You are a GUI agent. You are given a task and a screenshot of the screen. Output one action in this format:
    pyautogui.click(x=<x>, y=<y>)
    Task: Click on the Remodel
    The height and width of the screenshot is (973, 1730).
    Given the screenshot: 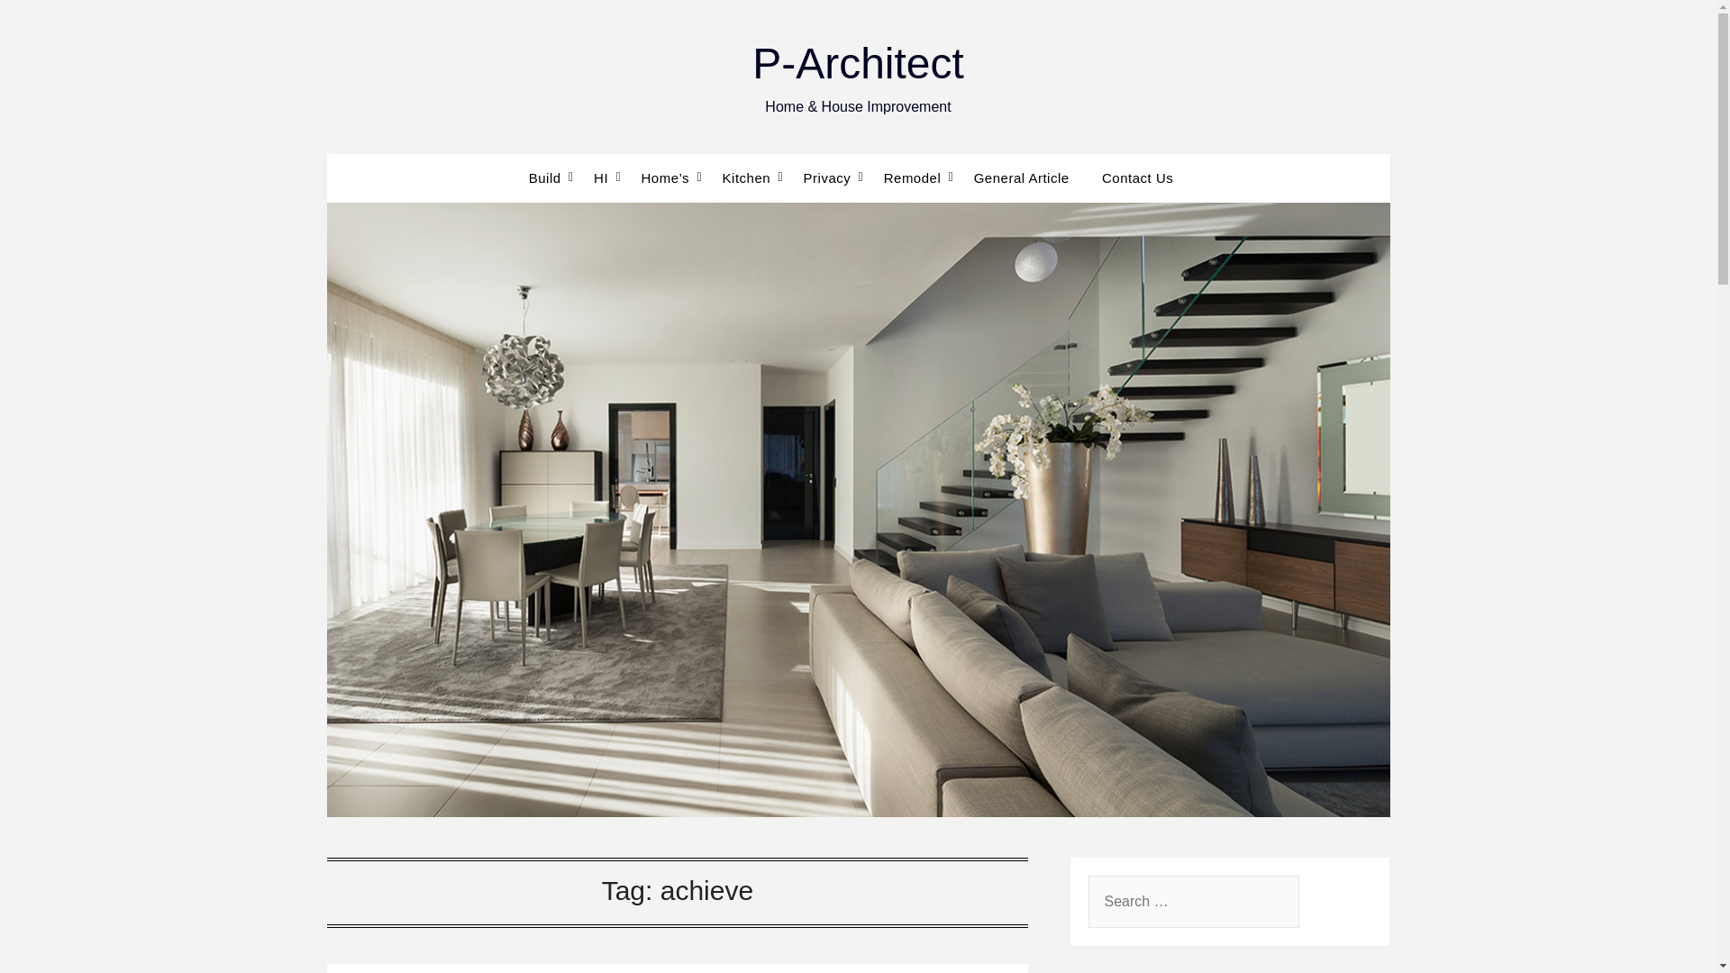 What is the action you would take?
    pyautogui.click(x=913, y=177)
    